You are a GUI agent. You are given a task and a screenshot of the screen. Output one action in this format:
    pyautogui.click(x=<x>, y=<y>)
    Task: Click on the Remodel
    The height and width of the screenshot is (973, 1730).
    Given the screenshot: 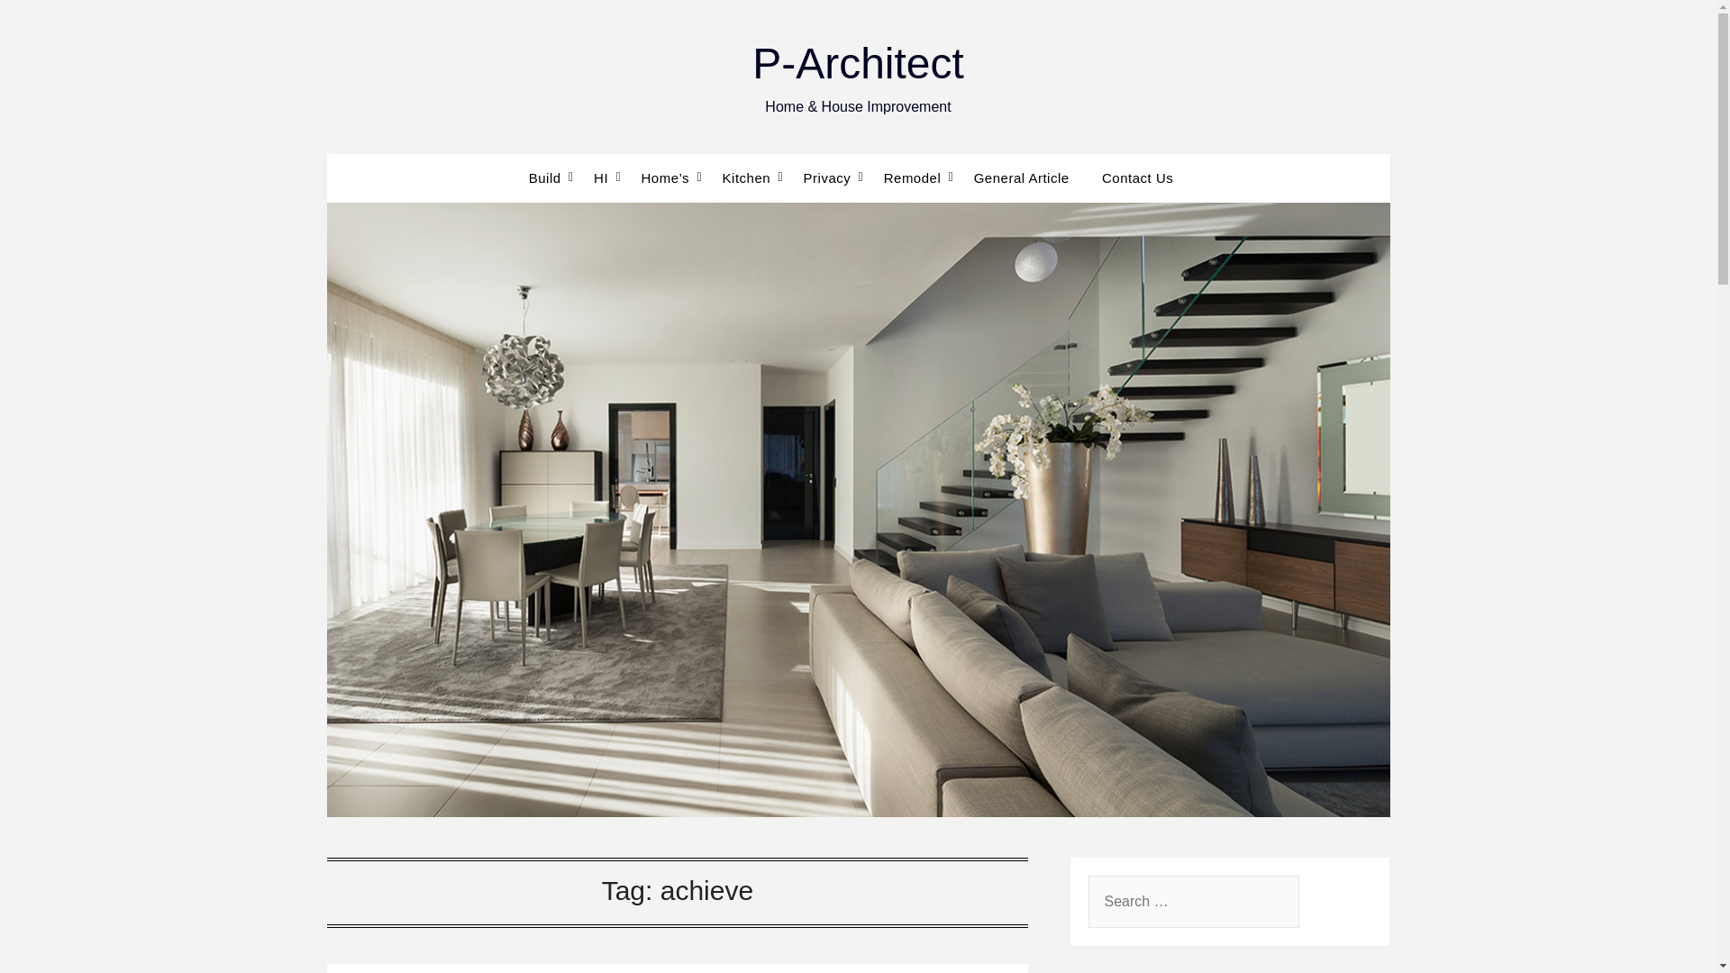 What is the action you would take?
    pyautogui.click(x=913, y=177)
    